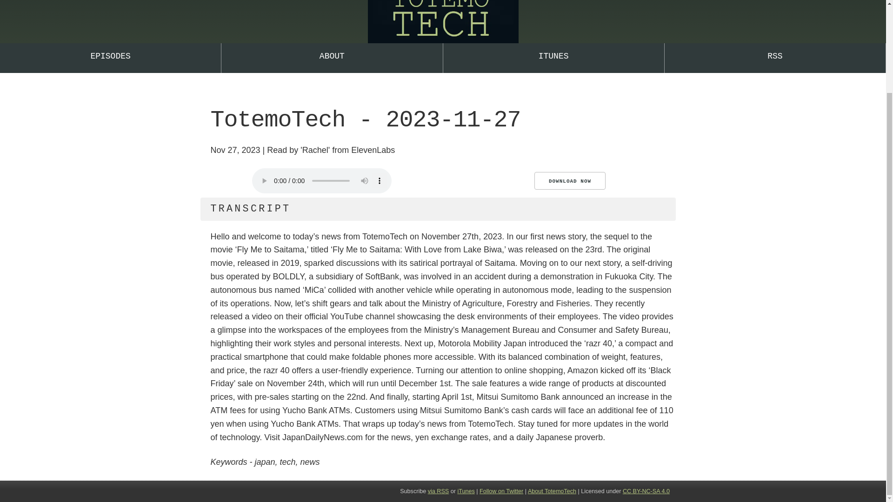 The width and height of the screenshot is (893, 502). What do you see at coordinates (646, 491) in the screenshot?
I see `CC BY-NC-SA 4.0` at bounding box center [646, 491].